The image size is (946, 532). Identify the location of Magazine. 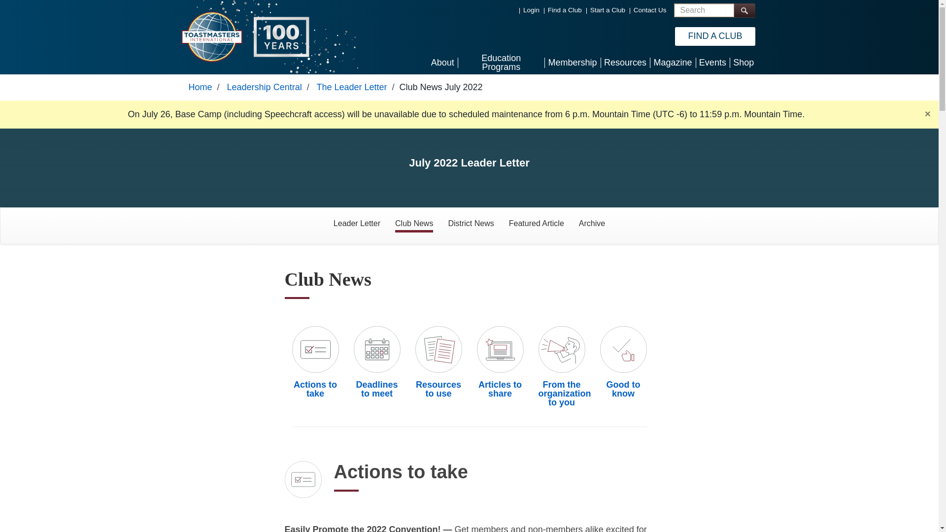
(673, 62).